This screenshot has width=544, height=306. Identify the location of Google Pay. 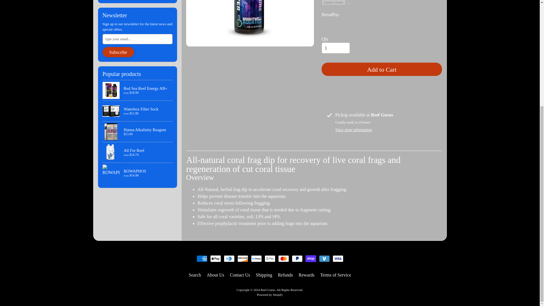
(270, 258).